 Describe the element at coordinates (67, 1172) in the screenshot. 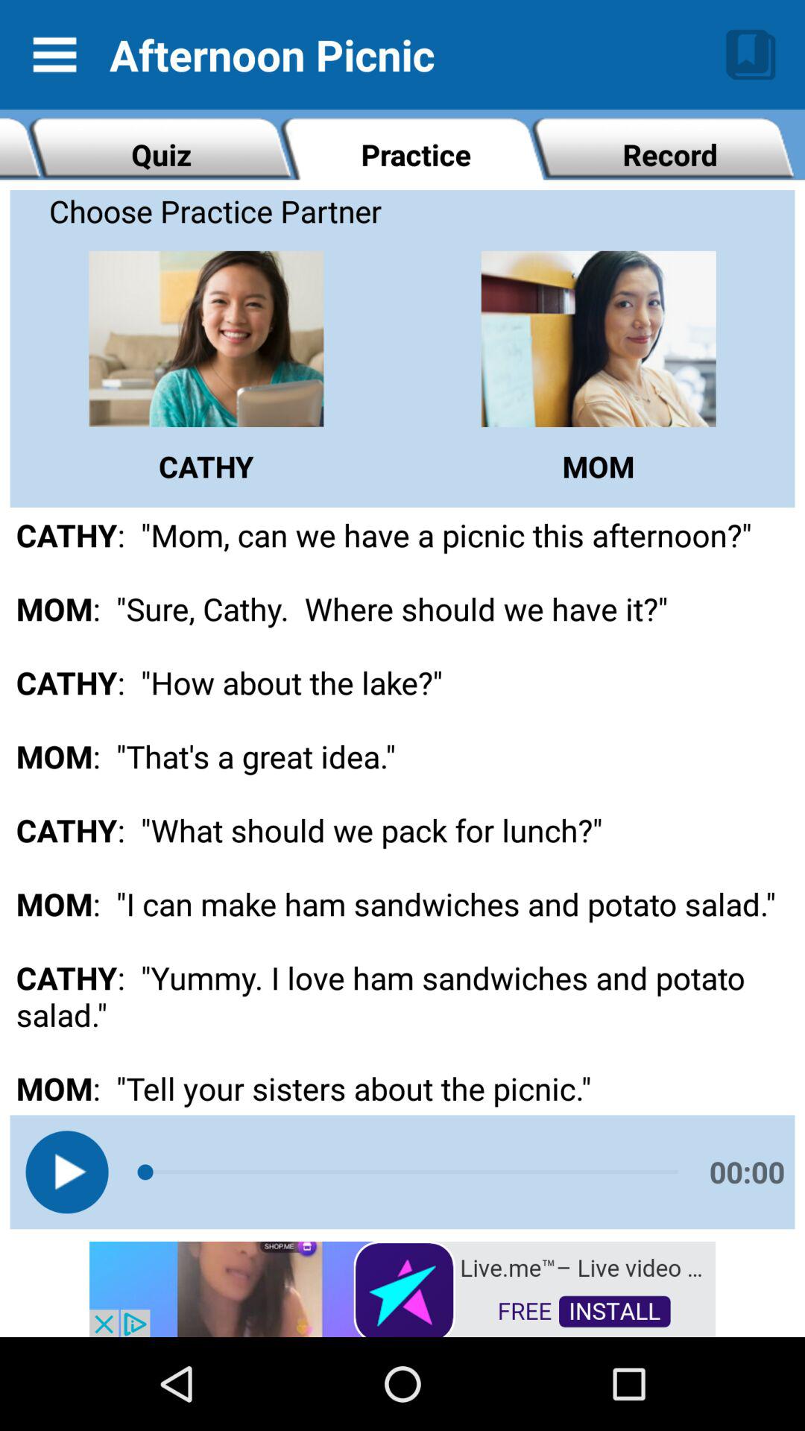

I see `play current selection` at that location.